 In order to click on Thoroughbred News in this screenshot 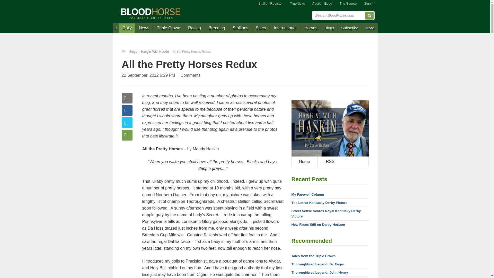, I will do `click(144, 28)`.